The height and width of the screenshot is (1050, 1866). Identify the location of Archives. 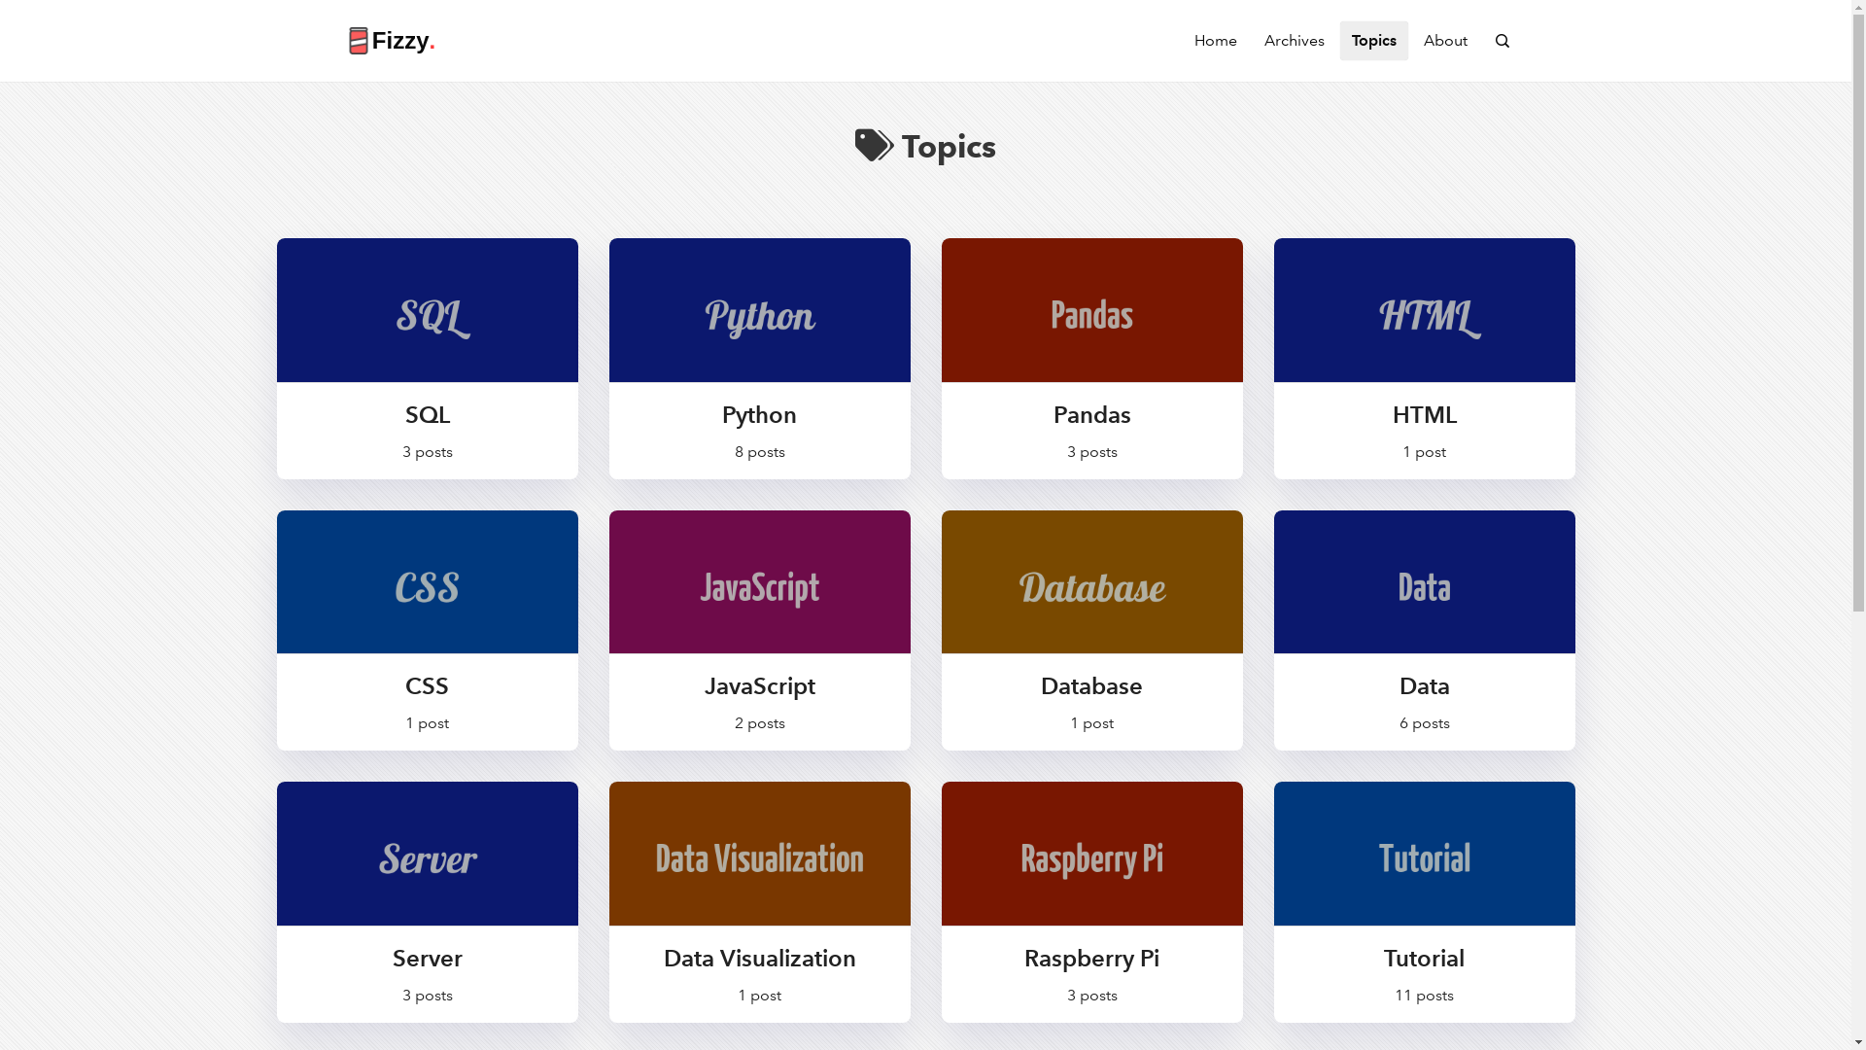
(1295, 41).